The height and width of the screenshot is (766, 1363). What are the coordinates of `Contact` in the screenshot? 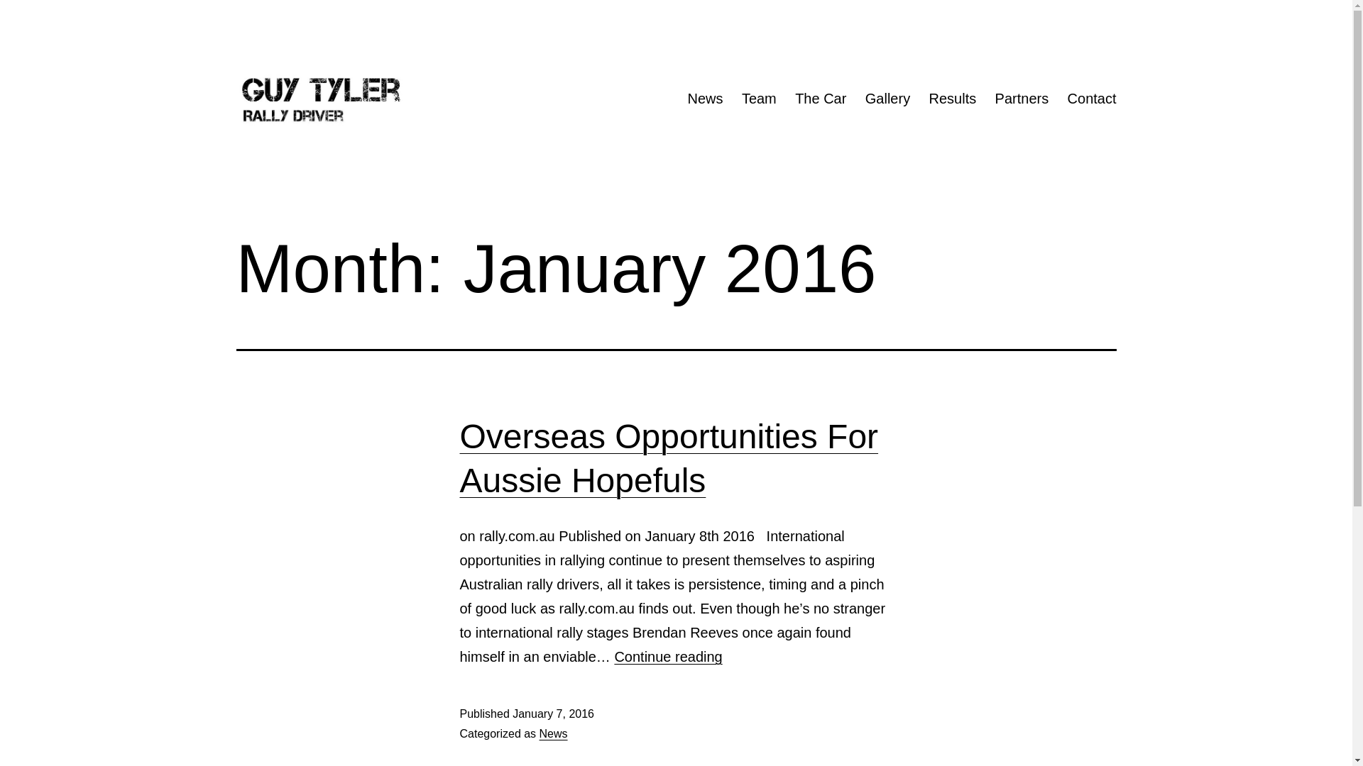 It's located at (1092, 98).